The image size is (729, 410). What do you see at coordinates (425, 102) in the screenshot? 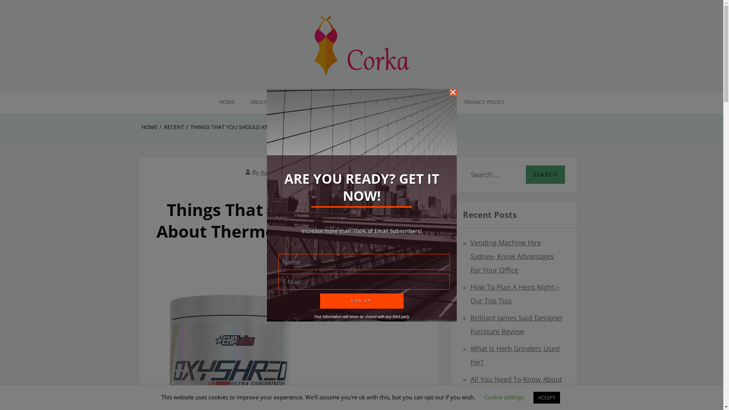
I see `TERMS OF SERVICE` at bounding box center [425, 102].